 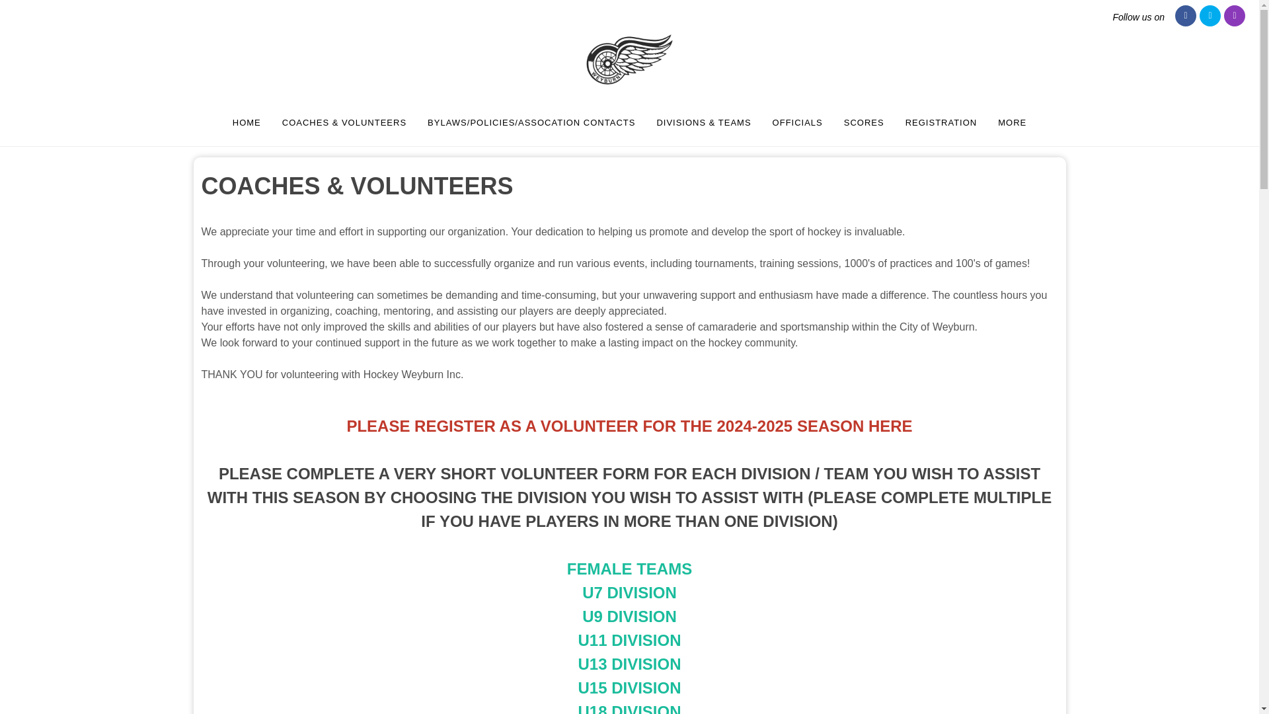 I want to click on FEMALE TEAMS, so click(x=629, y=569).